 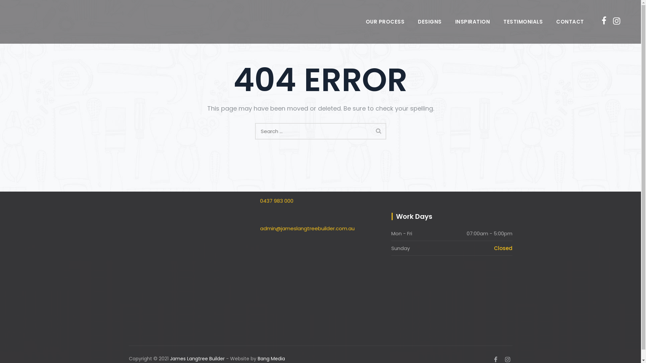 What do you see at coordinates (430, 22) in the screenshot?
I see `DESIGNS` at bounding box center [430, 22].